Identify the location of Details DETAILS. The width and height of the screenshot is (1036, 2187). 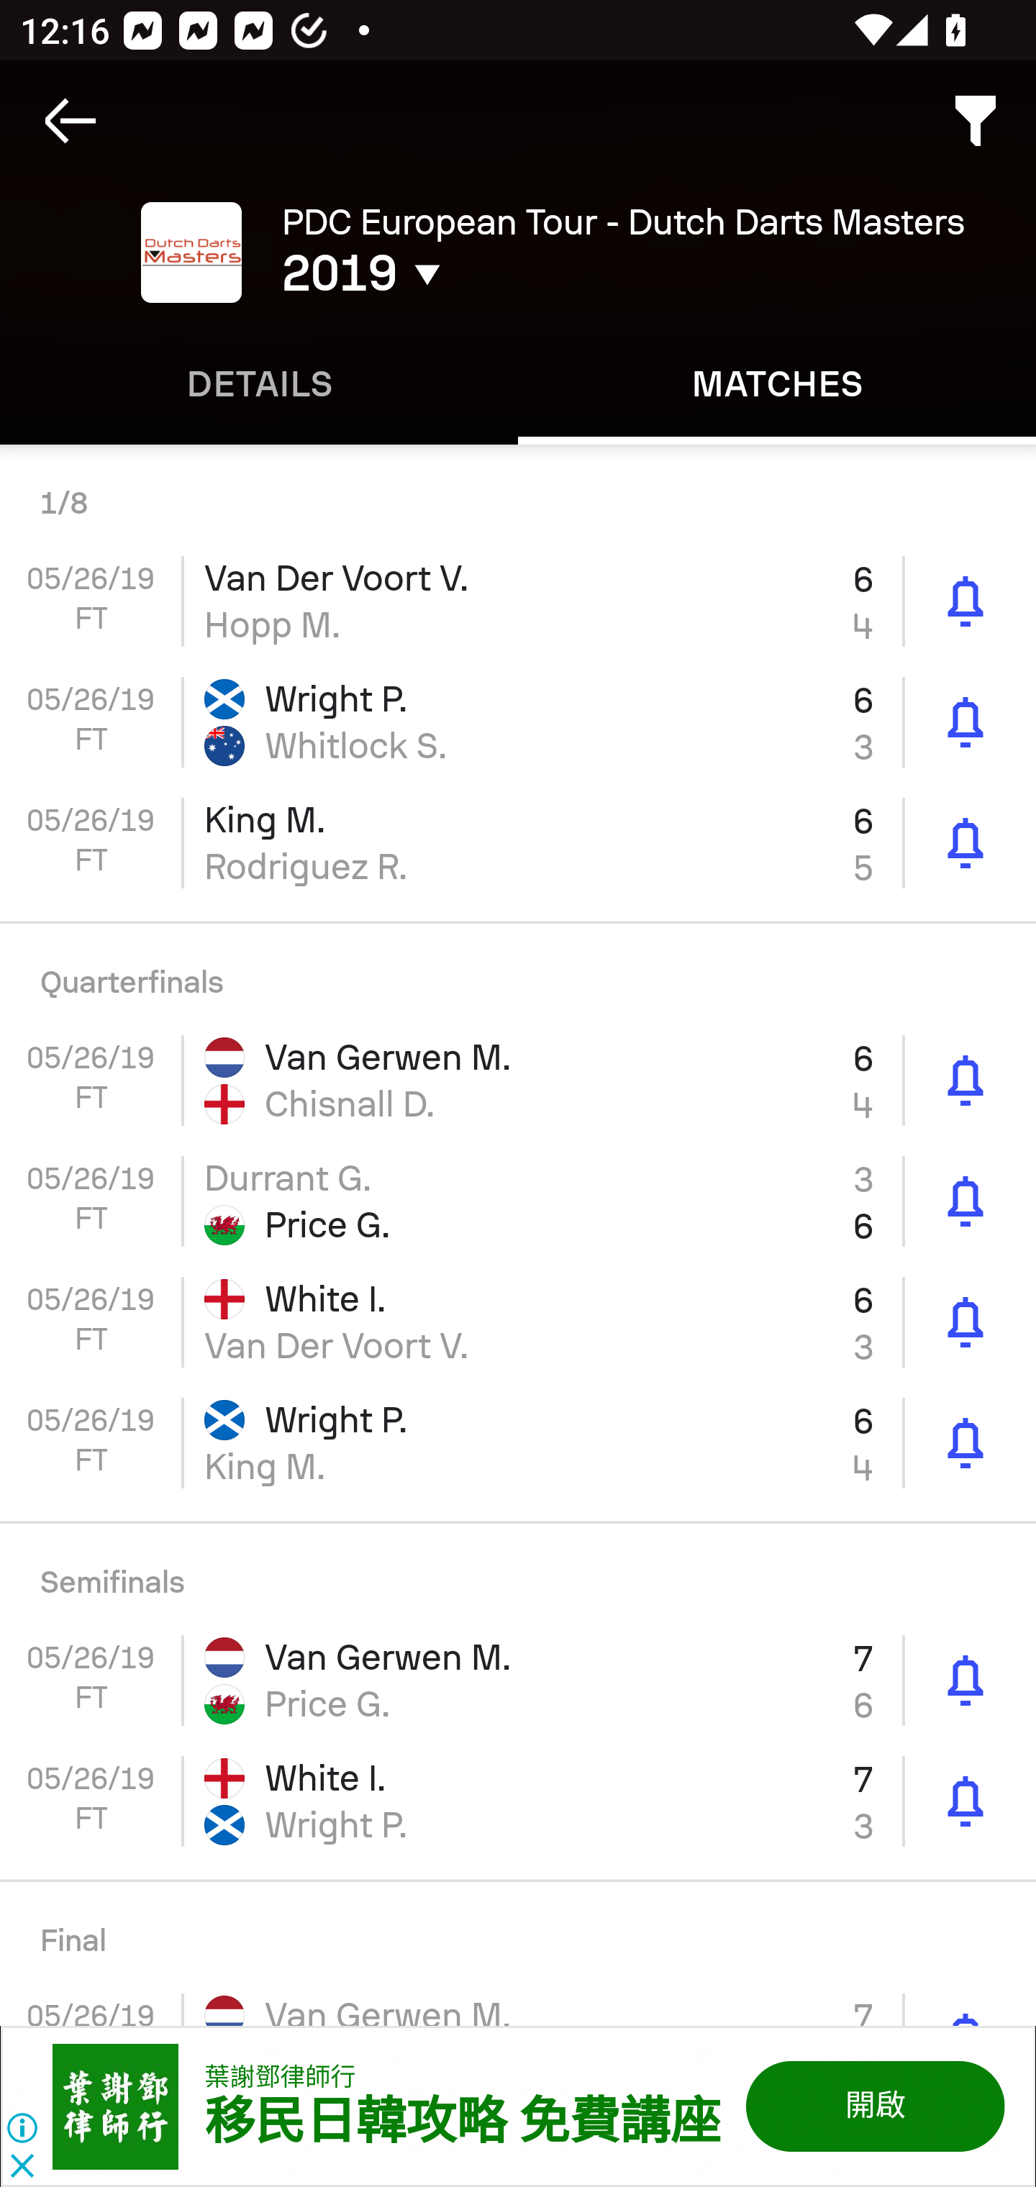
(259, 383).